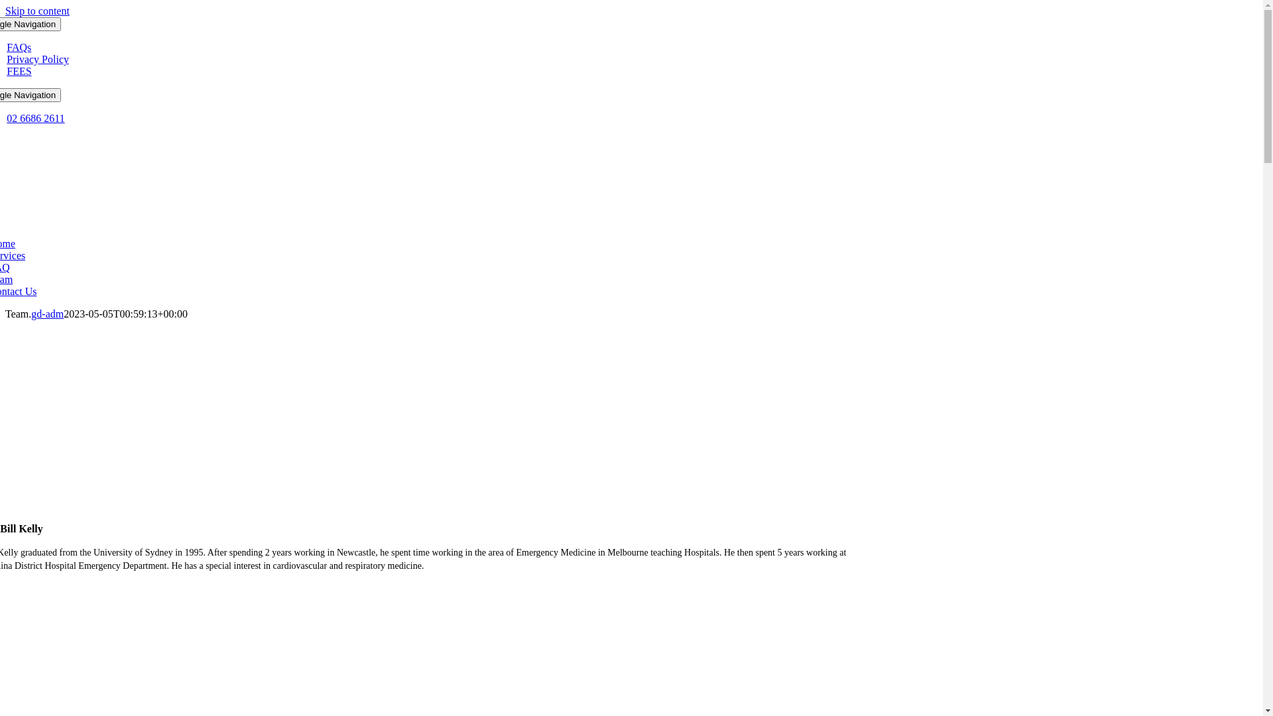 The width and height of the screenshot is (1273, 716). I want to click on williamkelly, so click(423, 420).